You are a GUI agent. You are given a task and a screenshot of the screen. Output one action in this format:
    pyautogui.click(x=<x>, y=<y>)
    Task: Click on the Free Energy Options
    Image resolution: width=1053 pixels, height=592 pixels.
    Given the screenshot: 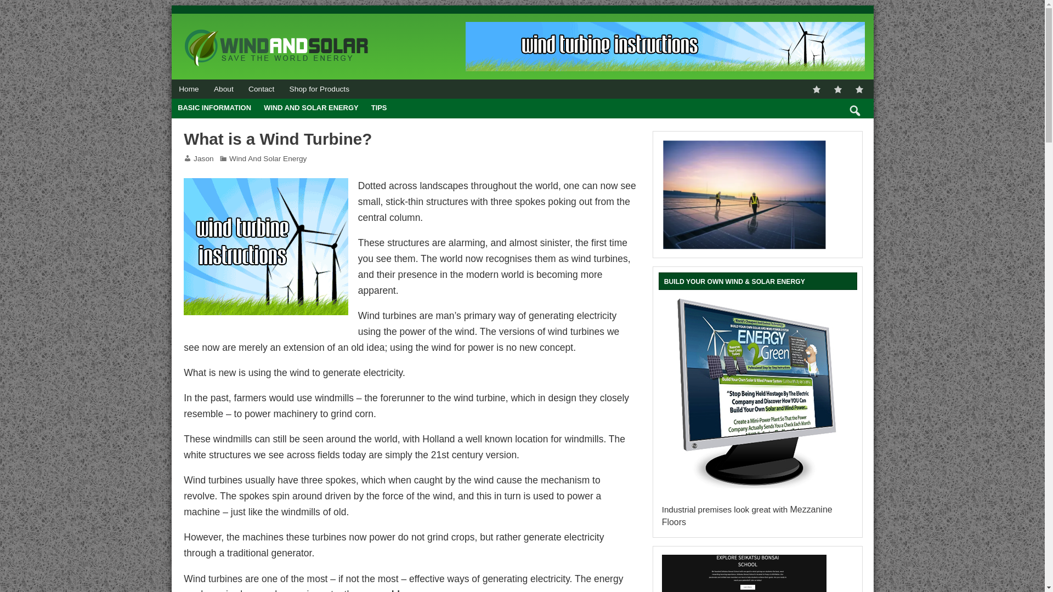 What is the action you would take?
    pyautogui.click(x=665, y=46)
    